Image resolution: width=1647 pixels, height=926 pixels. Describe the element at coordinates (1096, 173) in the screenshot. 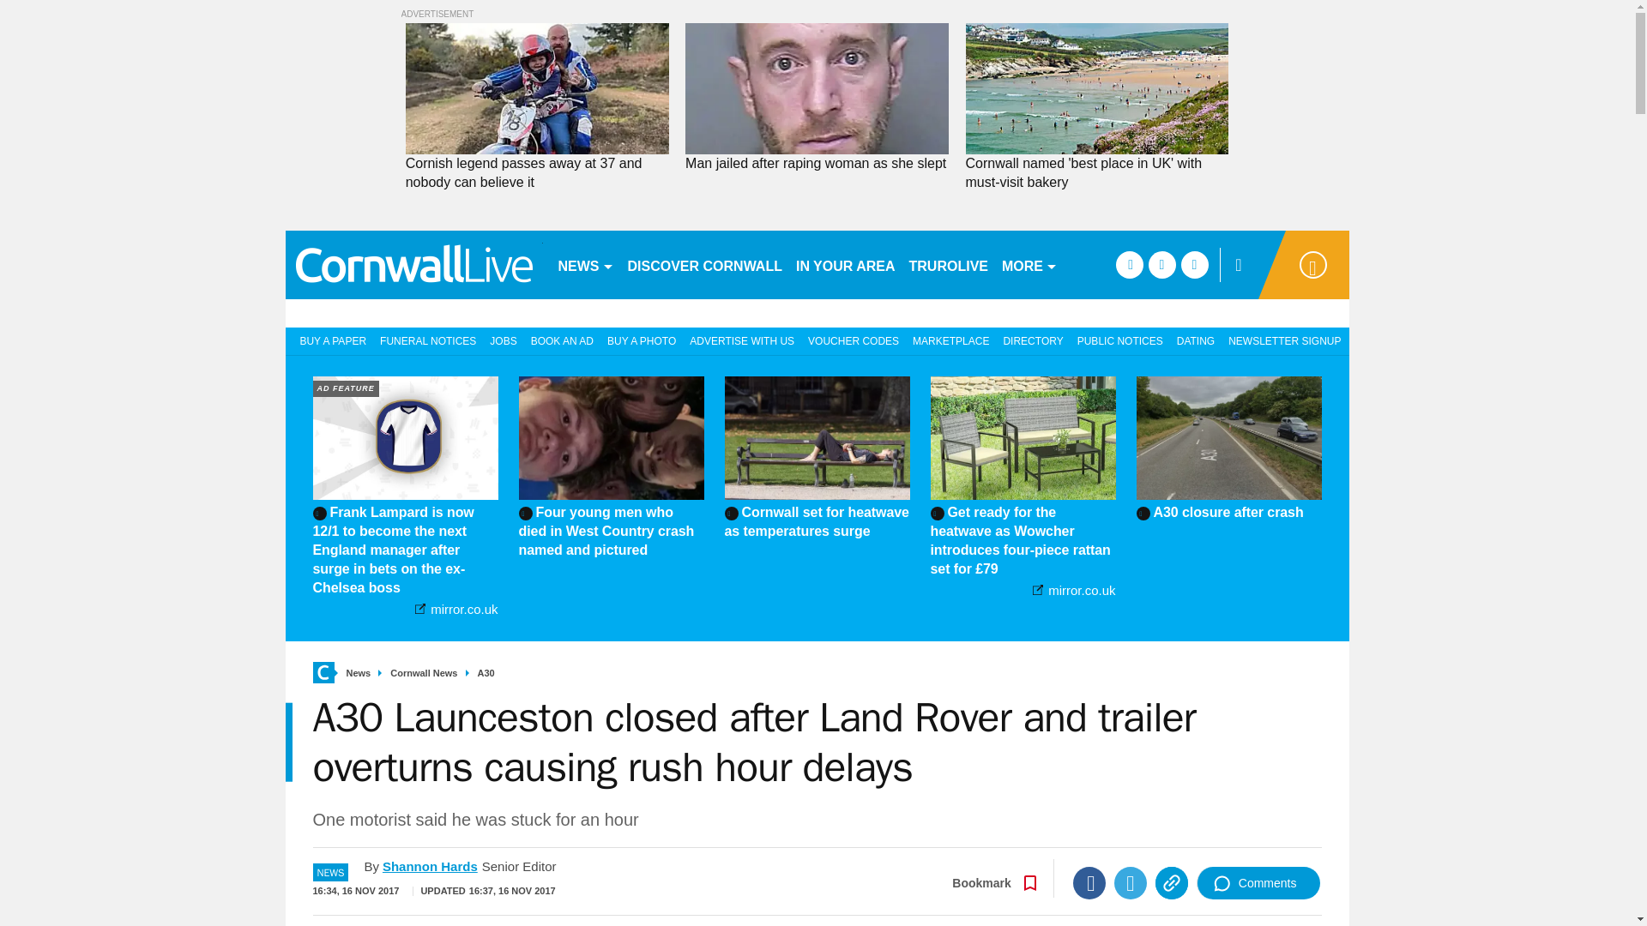

I see `Cornwall named 'best place in UK' with must-visit bakery` at that location.